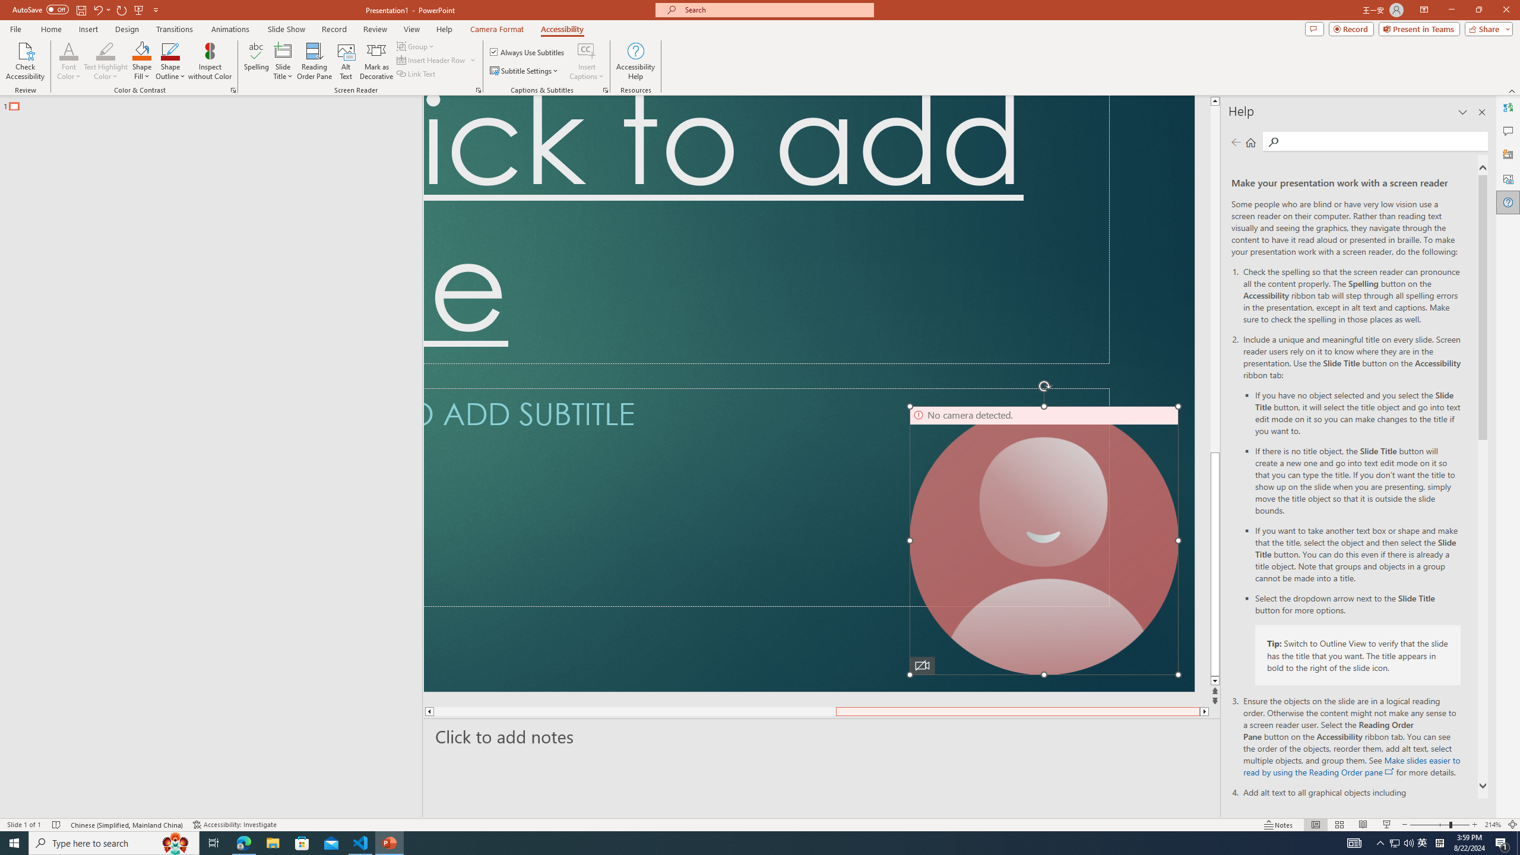 The height and width of the screenshot is (855, 1520). I want to click on Insert Captions, so click(587, 61).